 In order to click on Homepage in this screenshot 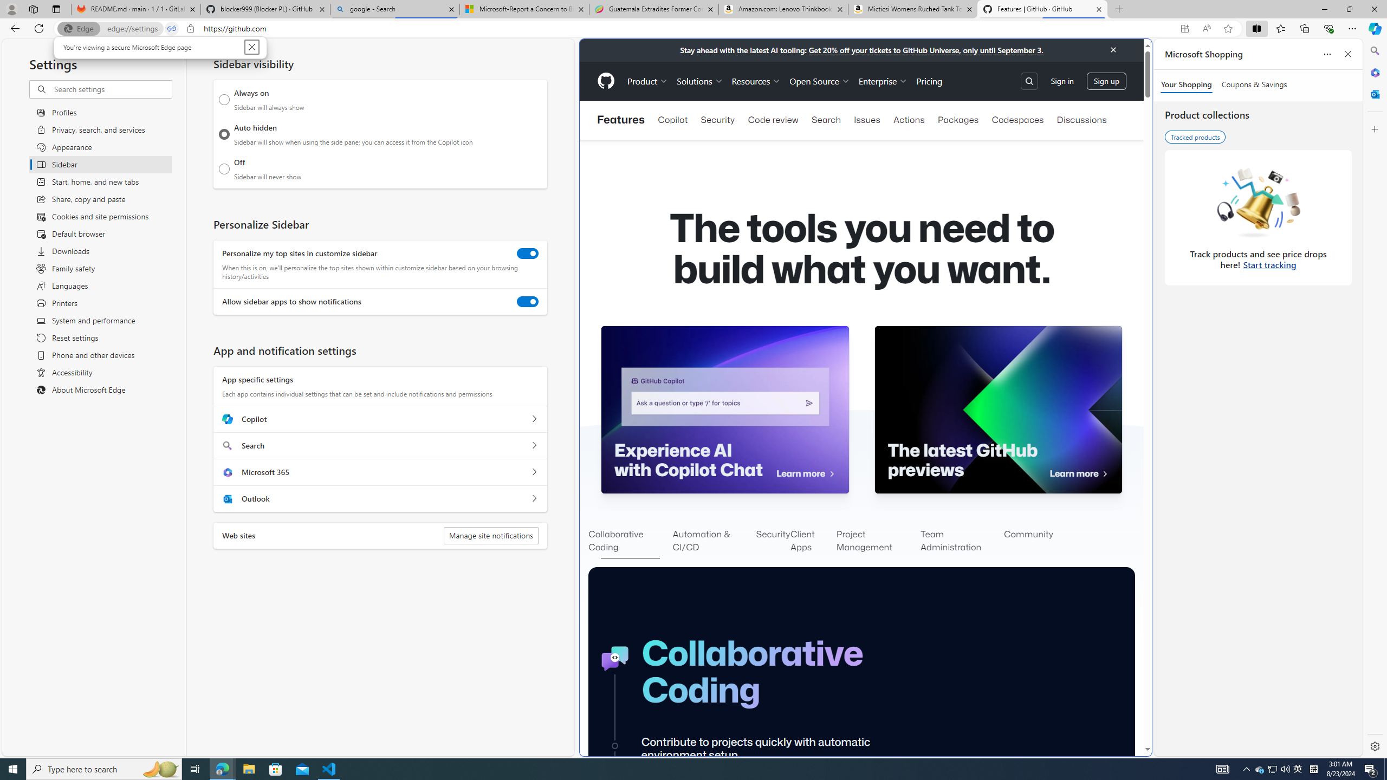, I will do `click(605, 81)`.